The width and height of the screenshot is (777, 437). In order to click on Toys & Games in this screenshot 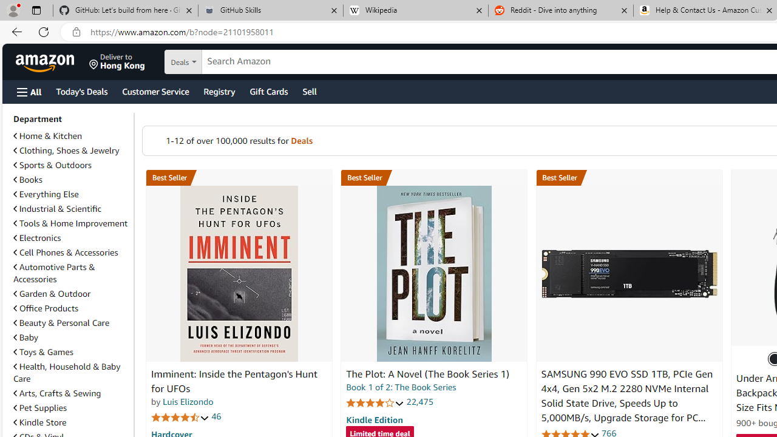, I will do `click(43, 351)`.